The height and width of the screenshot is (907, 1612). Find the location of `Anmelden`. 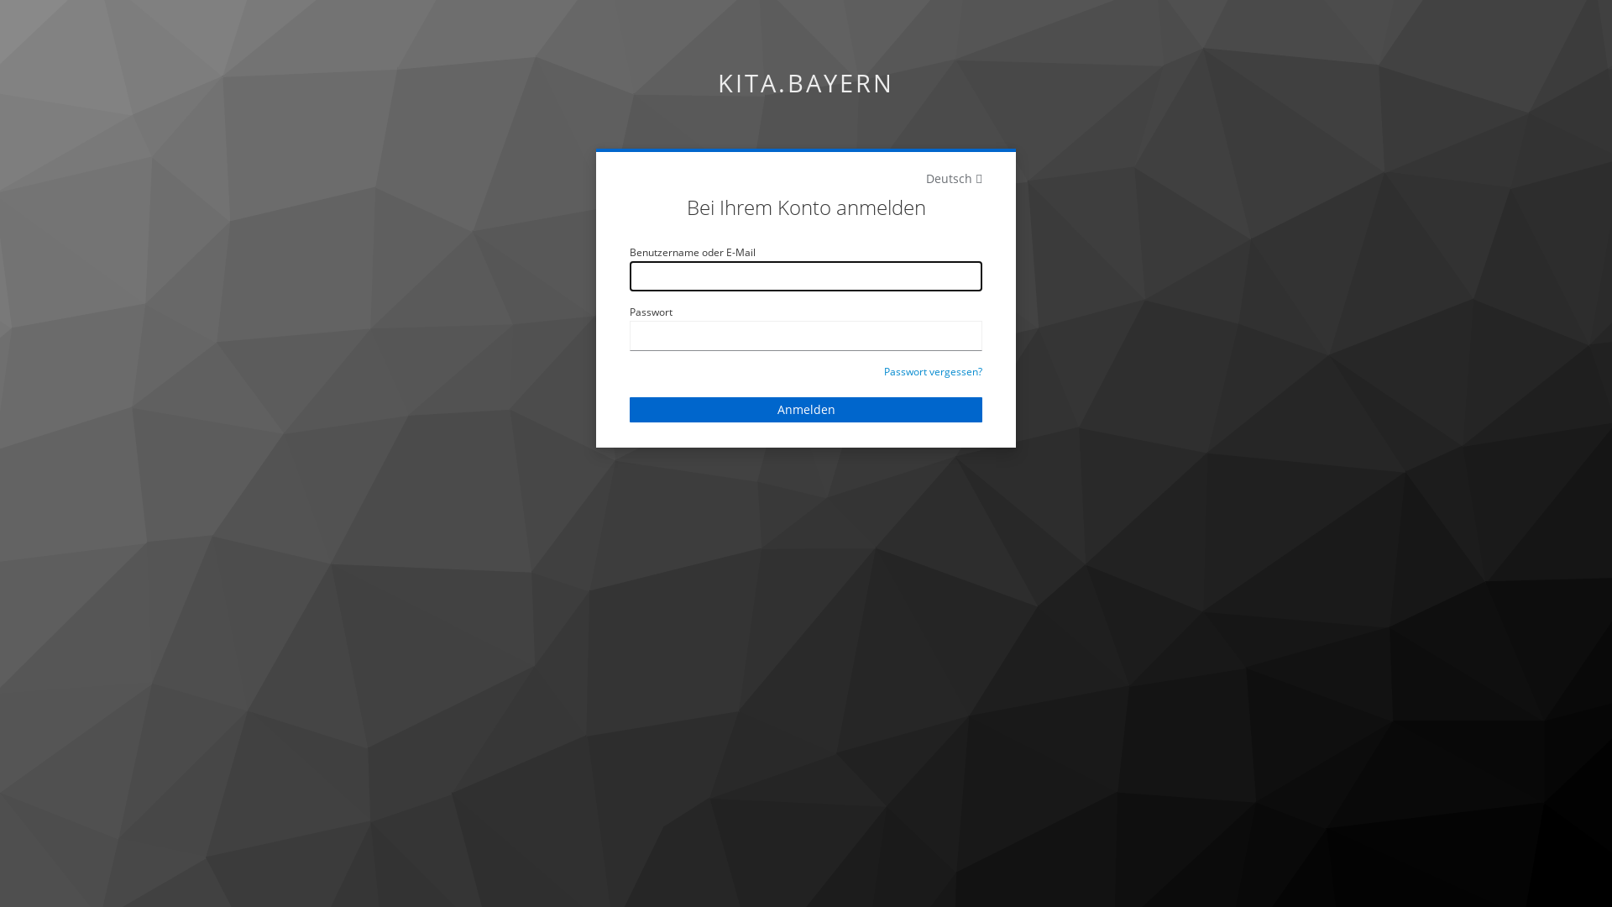

Anmelden is located at coordinates (806, 410).